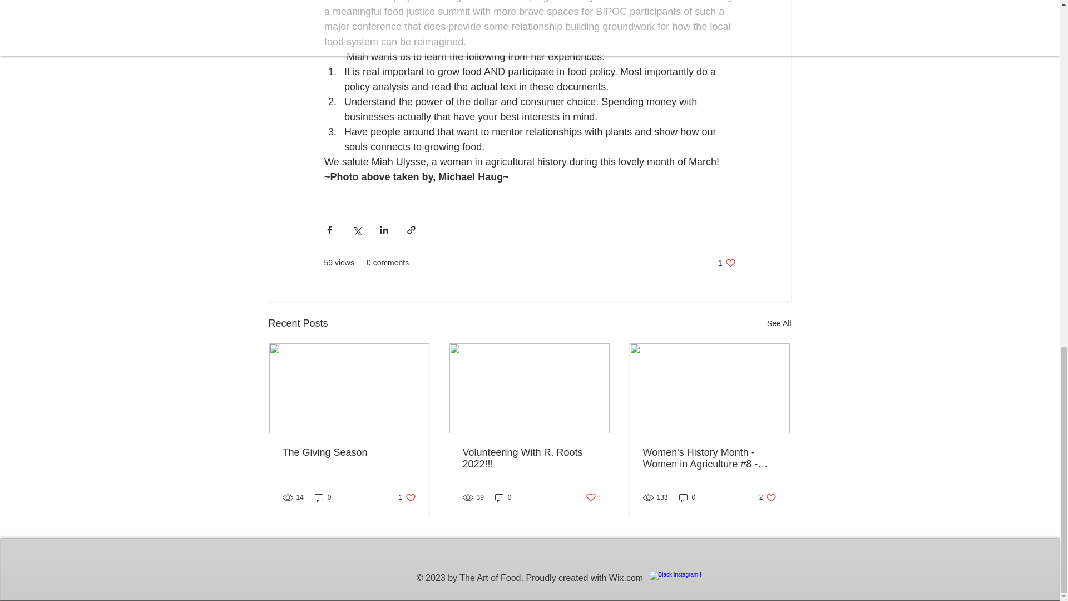 This screenshot has width=1068, height=601. I want to click on 0, so click(529, 459).